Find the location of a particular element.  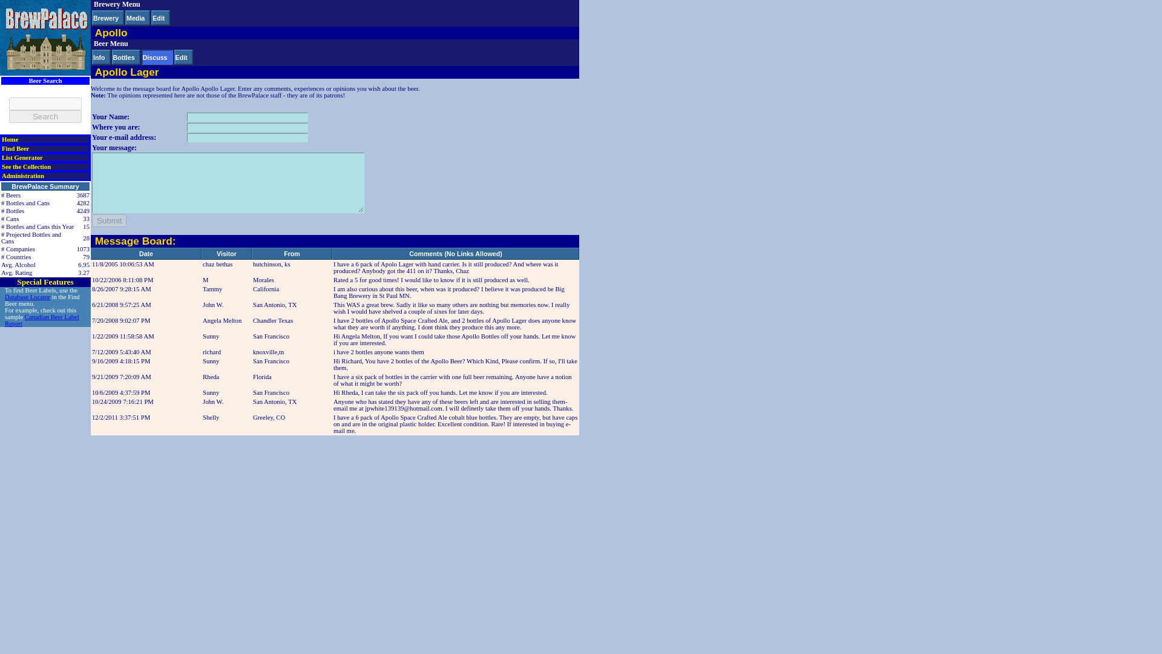

Bottles is located at coordinates (123, 57).